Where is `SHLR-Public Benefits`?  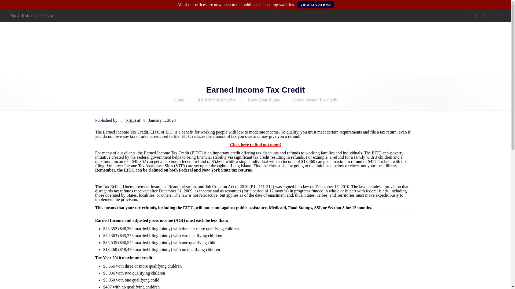
SHLR-Public Benefits is located at coordinates (215, 100).